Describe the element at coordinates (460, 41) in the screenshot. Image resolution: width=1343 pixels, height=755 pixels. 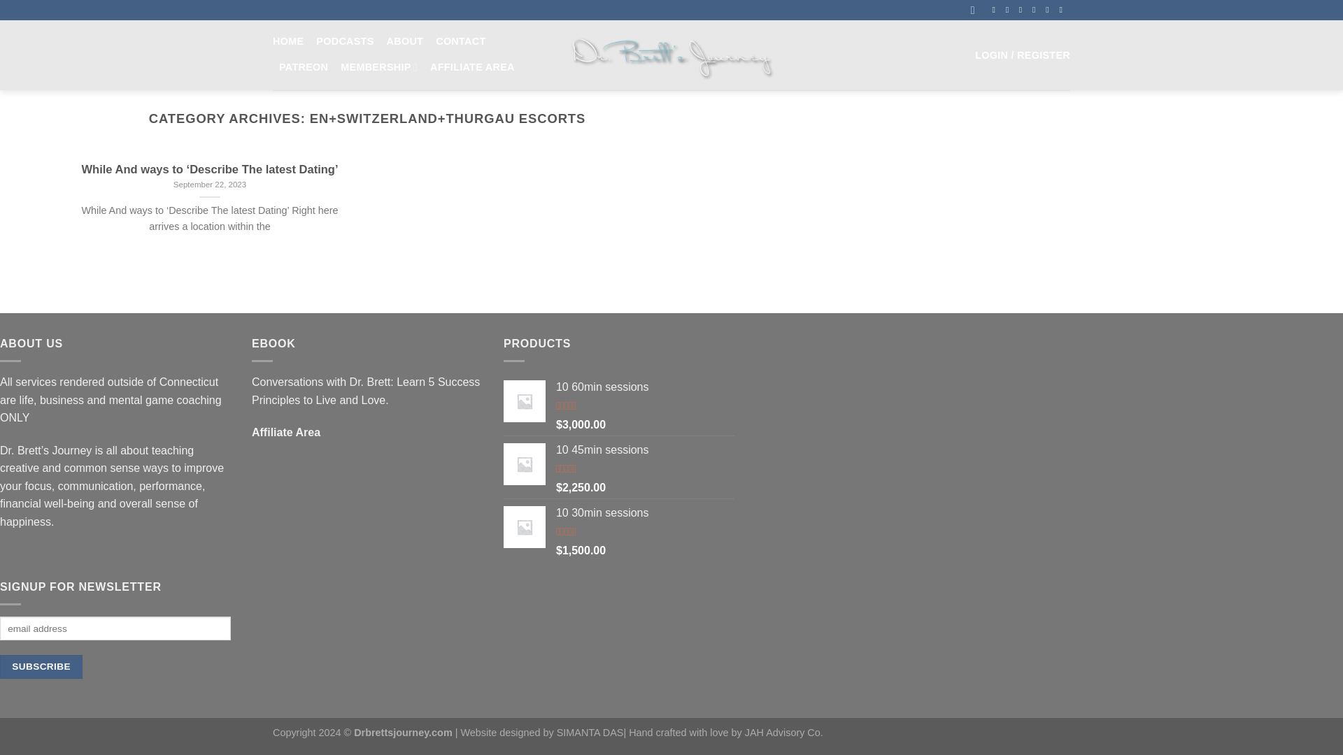
I see `CONTACT` at that location.